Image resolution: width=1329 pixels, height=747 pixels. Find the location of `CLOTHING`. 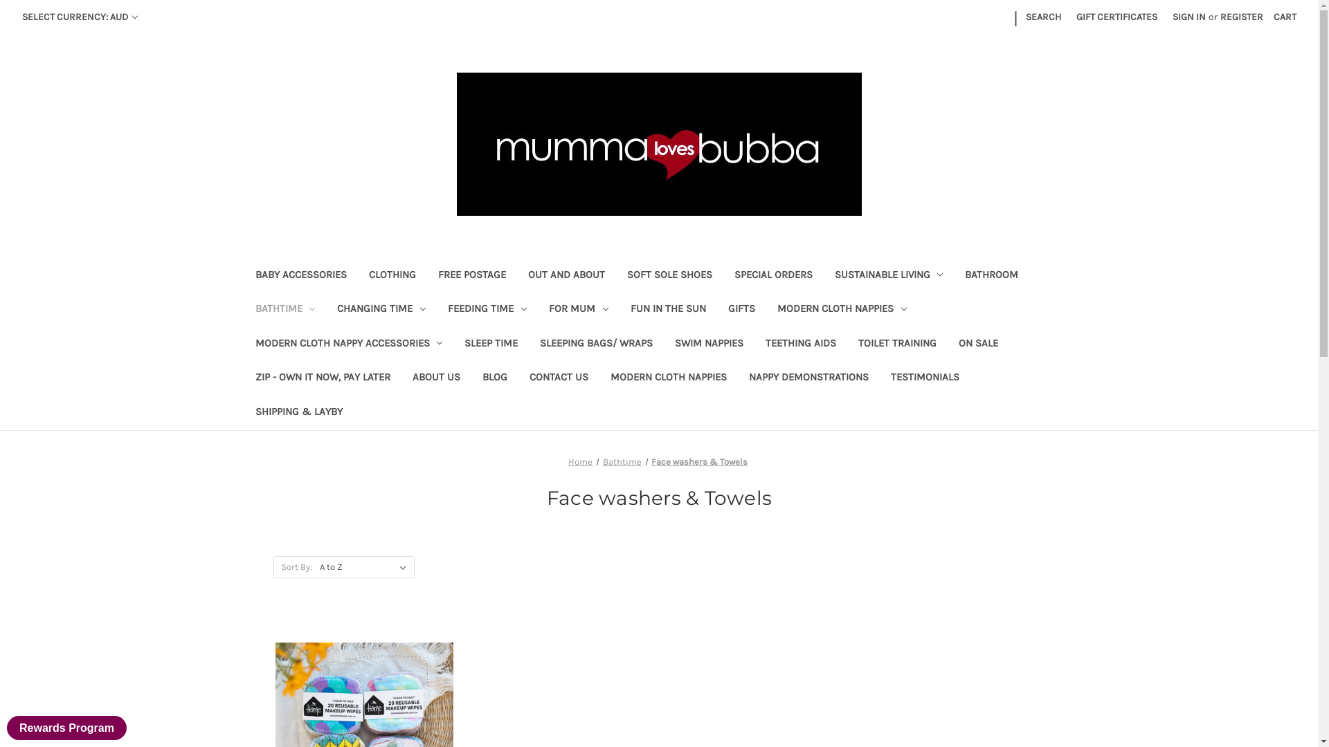

CLOTHING is located at coordinates (392, 277).